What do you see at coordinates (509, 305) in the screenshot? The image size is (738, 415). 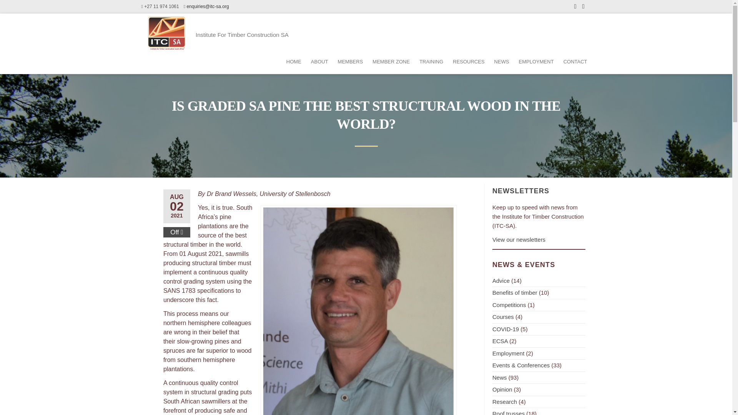 I see `Competitions` at bounding box center [509, 305].